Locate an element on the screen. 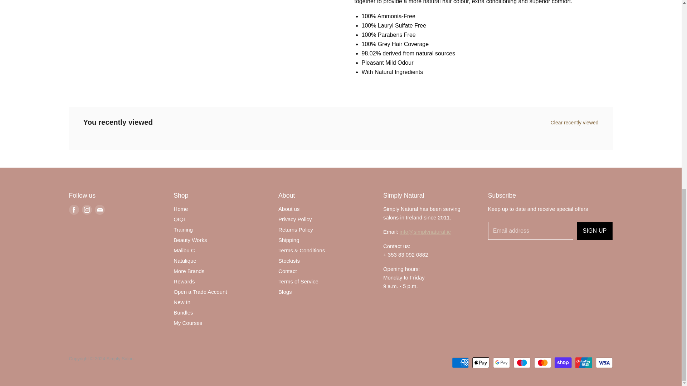  Facebook is located at coordinates (74, 209).